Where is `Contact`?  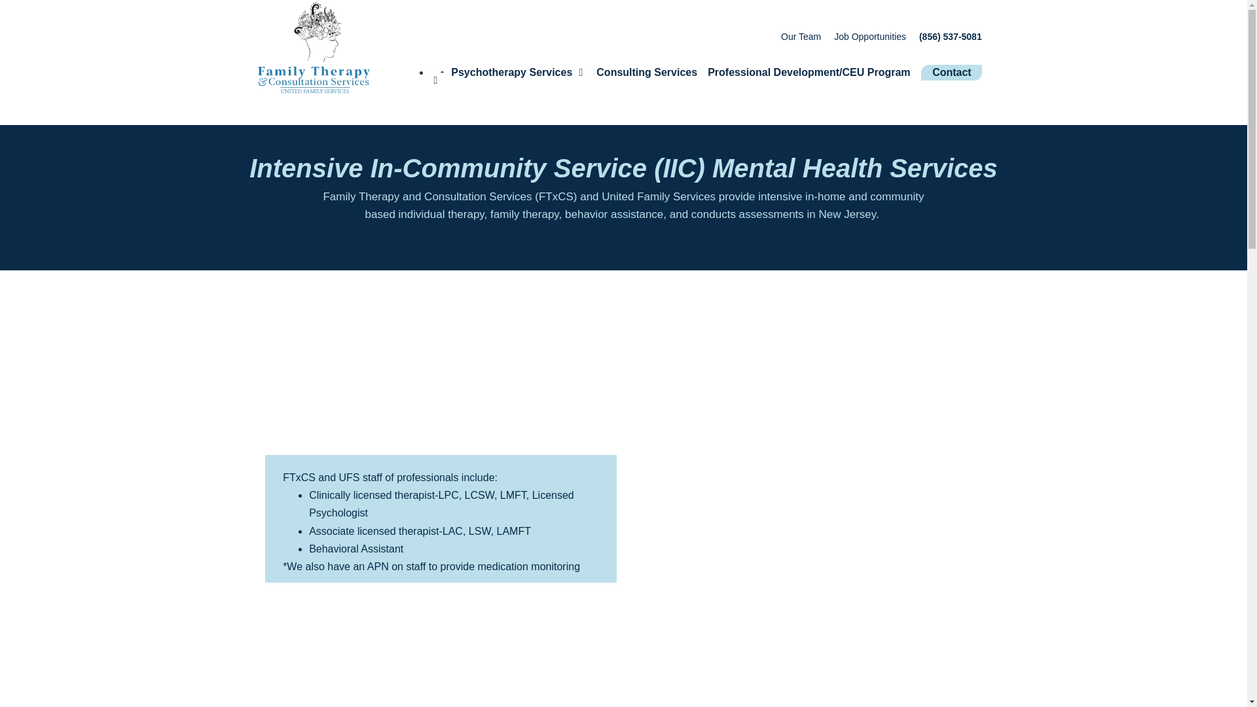
Contact is located at coordinates (952, 73).